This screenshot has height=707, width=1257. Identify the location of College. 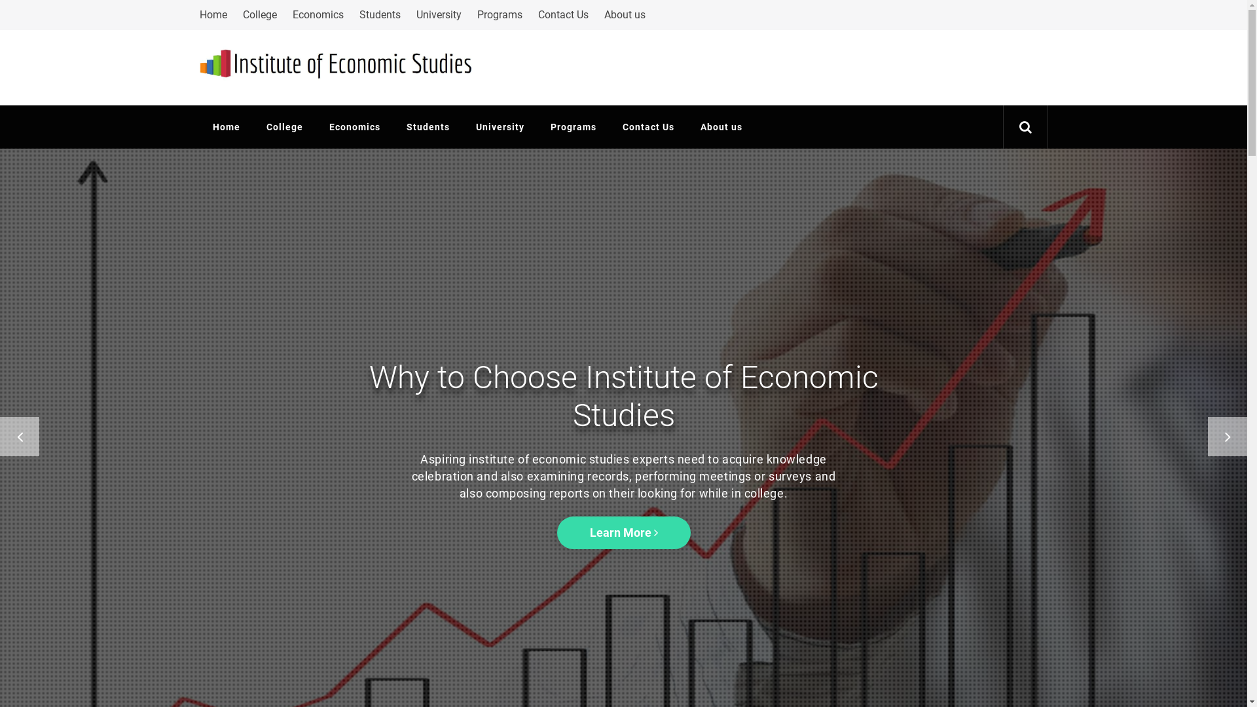
(284, 127).